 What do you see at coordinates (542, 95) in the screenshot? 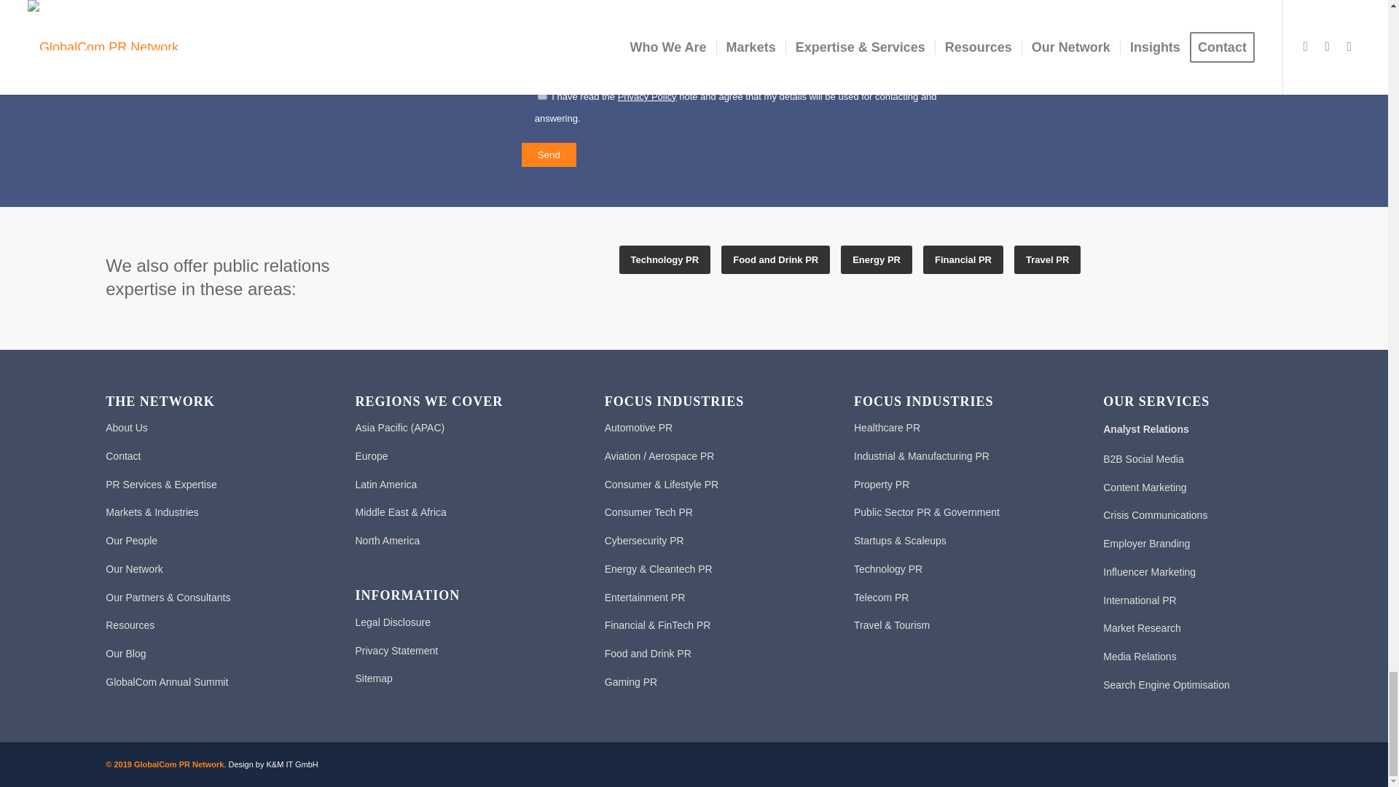
I see `1` at bounding box center [542, 95].